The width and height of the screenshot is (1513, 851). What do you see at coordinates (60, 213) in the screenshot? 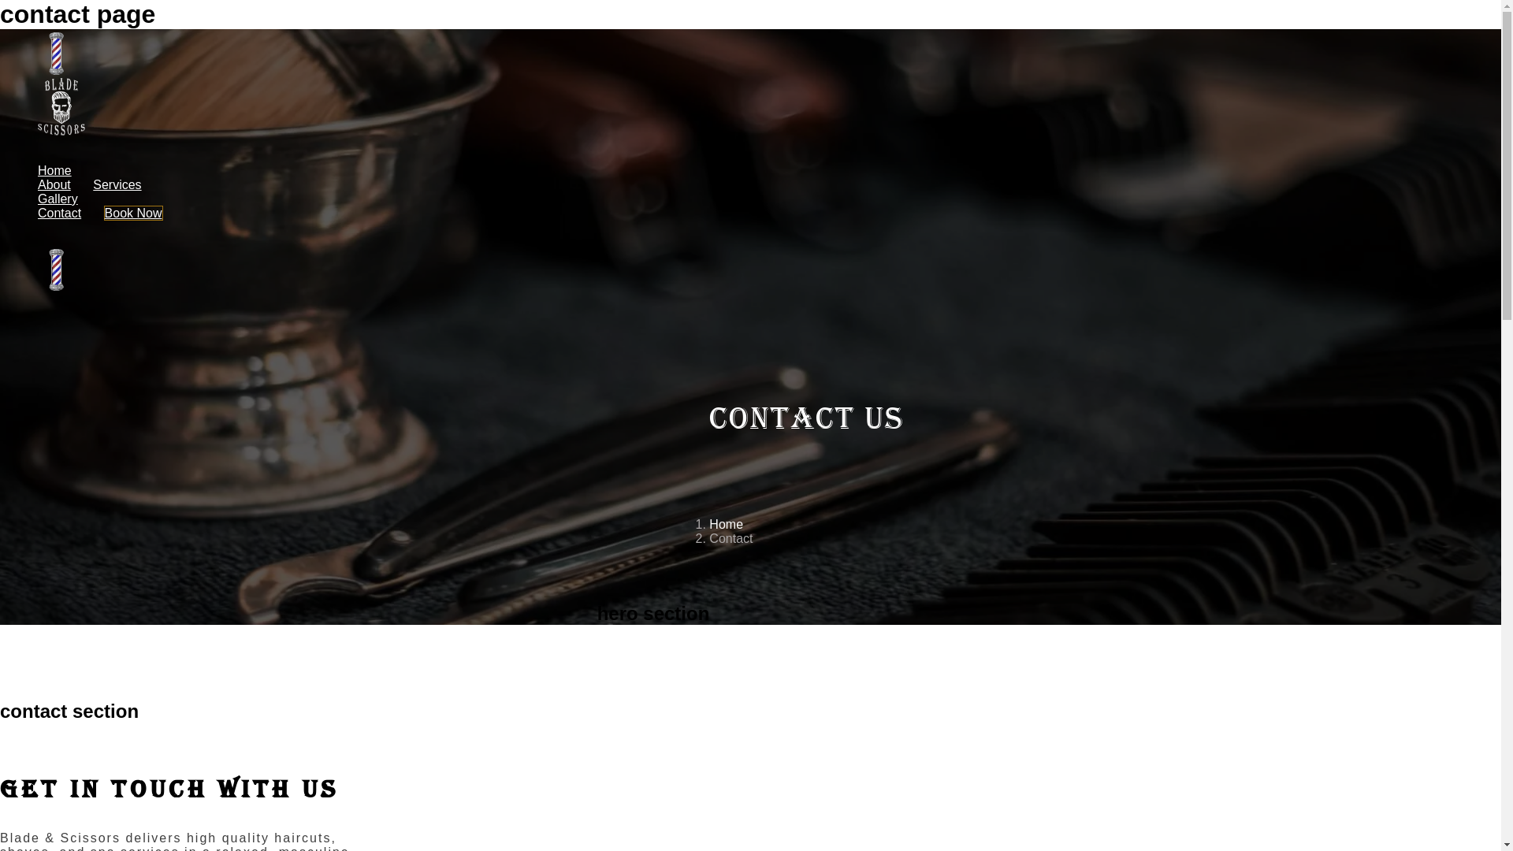
I see `Contact` at bounding box center [60, 213].